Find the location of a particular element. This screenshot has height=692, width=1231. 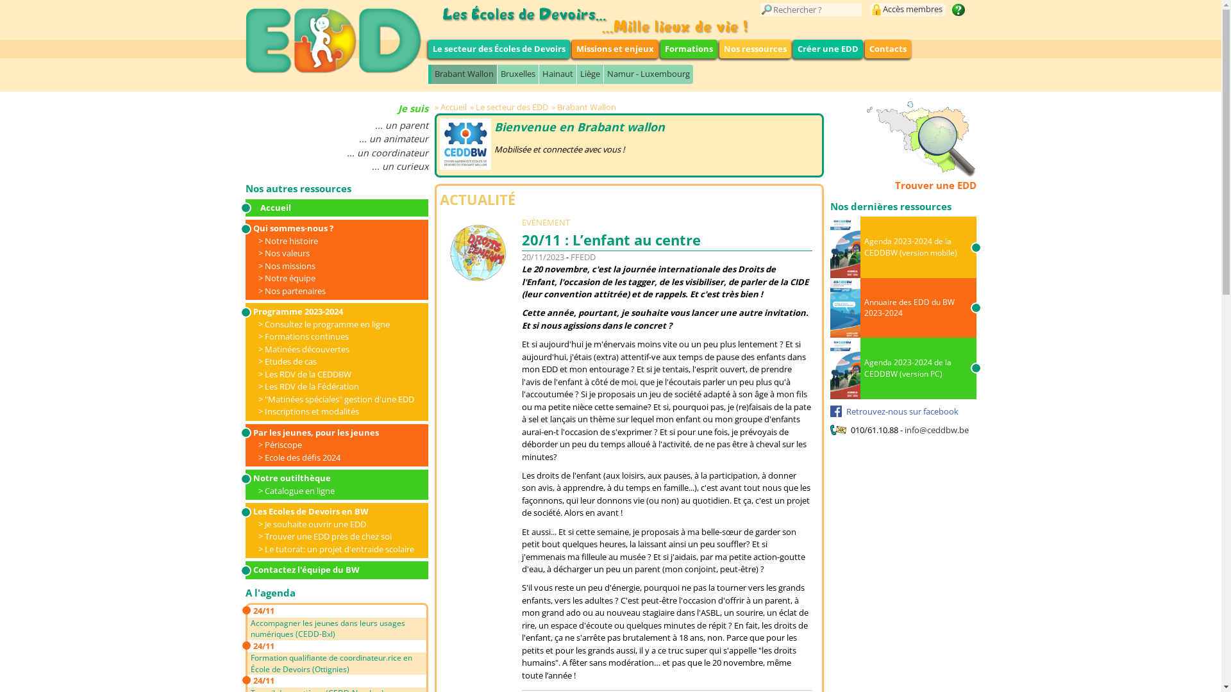

Nos missions is located at coordinates (286, 266).